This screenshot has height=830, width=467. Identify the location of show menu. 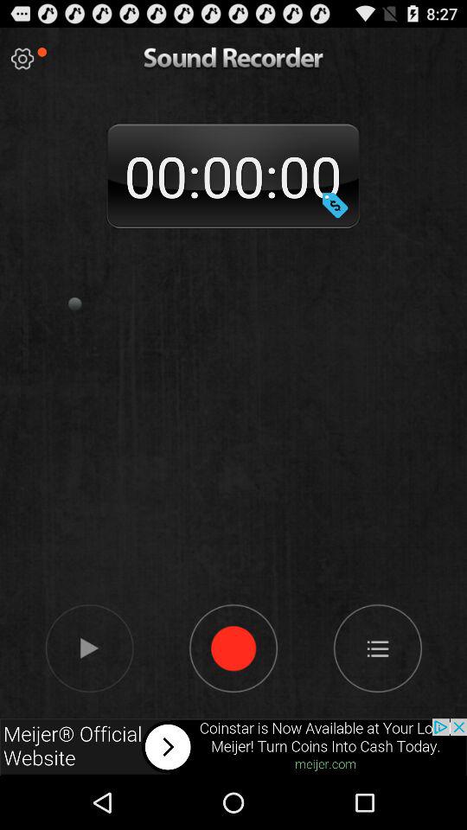
(377, 648).